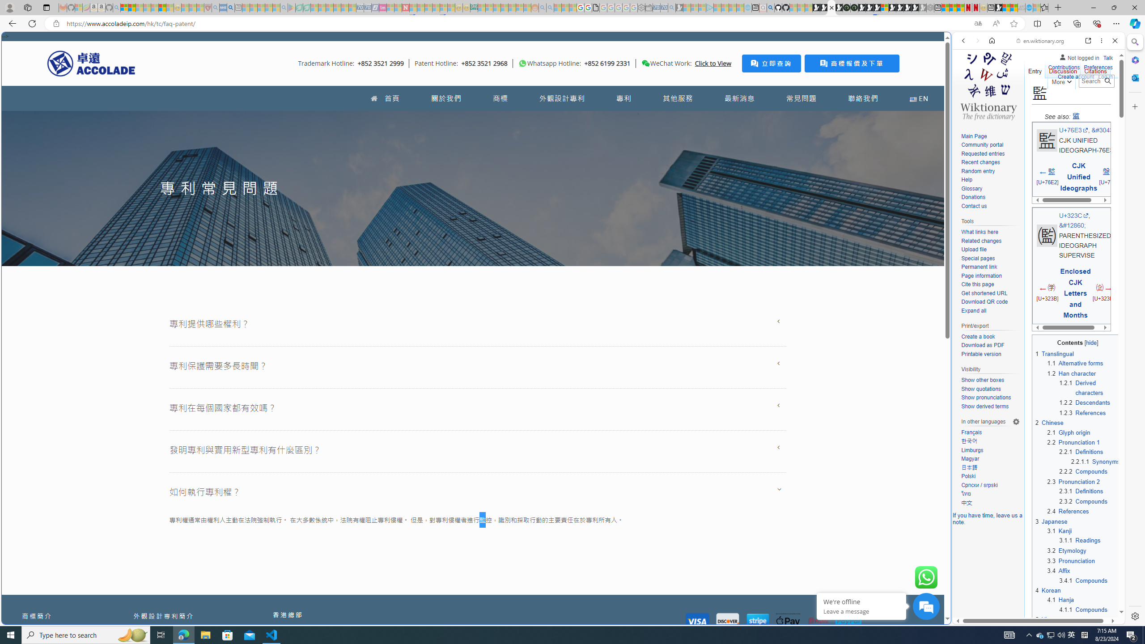 Image resolution: width=1145 pixels, height=644 pixels. I want to click on 2.2.1 Definitions, so click(1081, 452).